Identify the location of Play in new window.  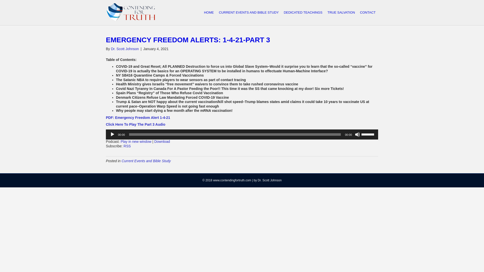
(136, 142).